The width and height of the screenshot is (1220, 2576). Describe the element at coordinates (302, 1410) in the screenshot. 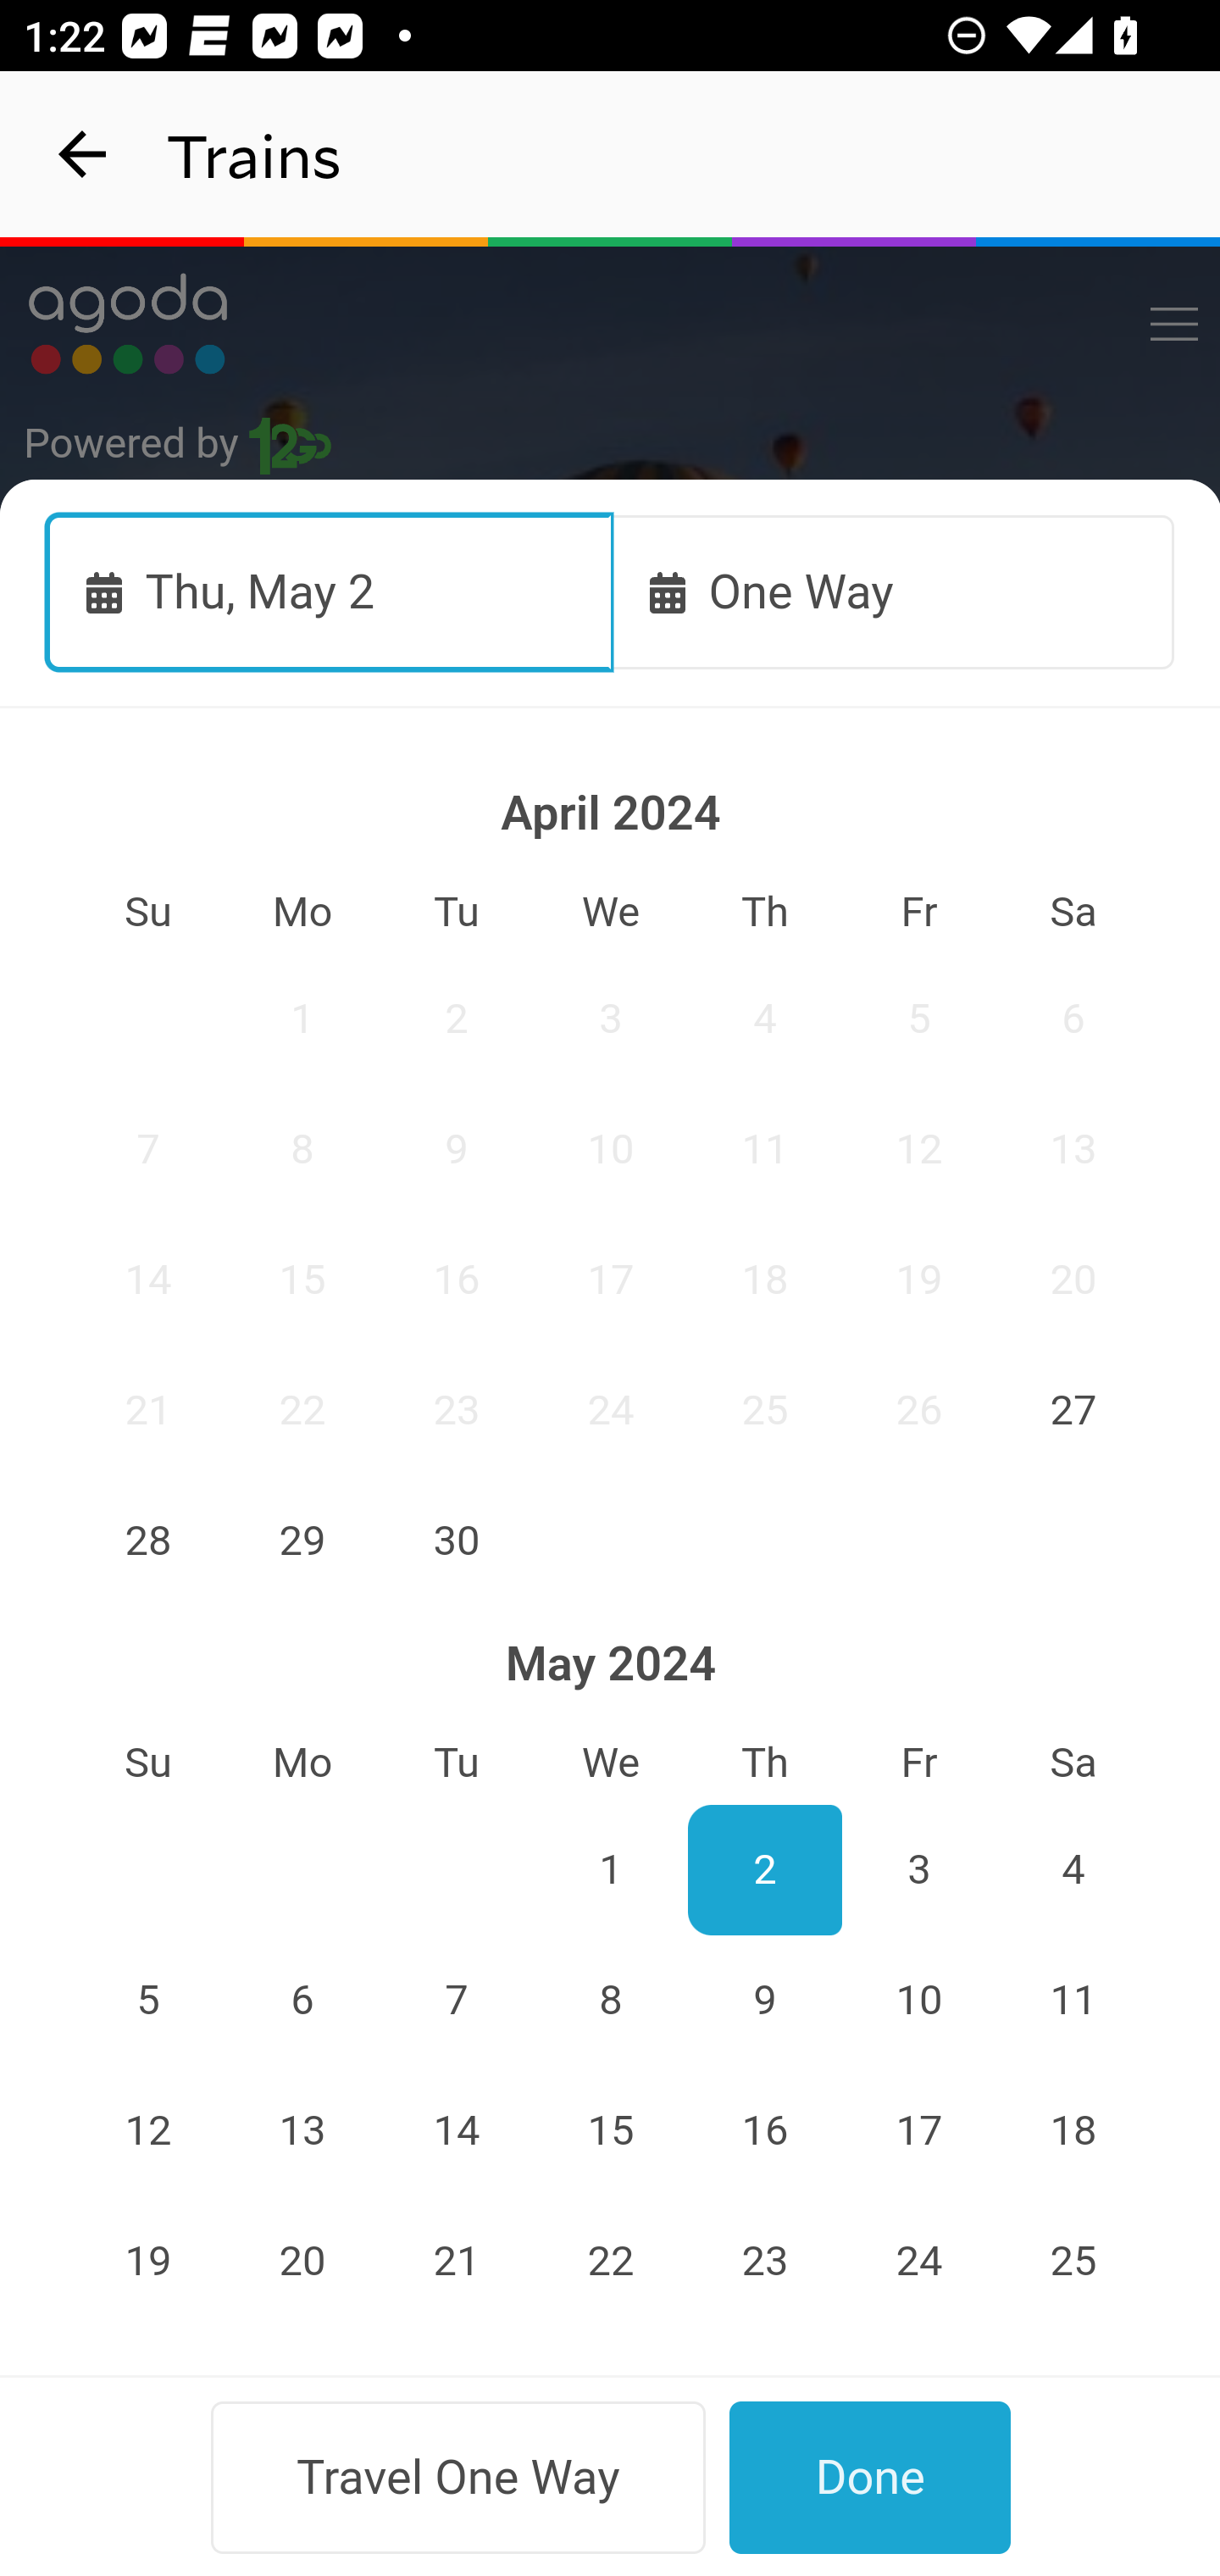

I see `22` at that location.